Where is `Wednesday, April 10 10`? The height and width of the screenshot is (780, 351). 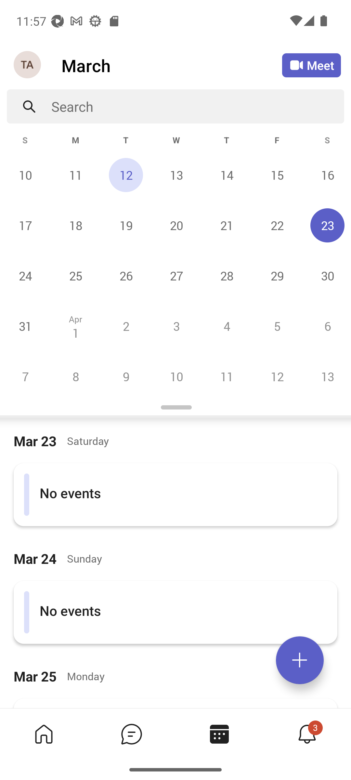
Wednesday, April 10 10 is located at coordinates (176, 376).